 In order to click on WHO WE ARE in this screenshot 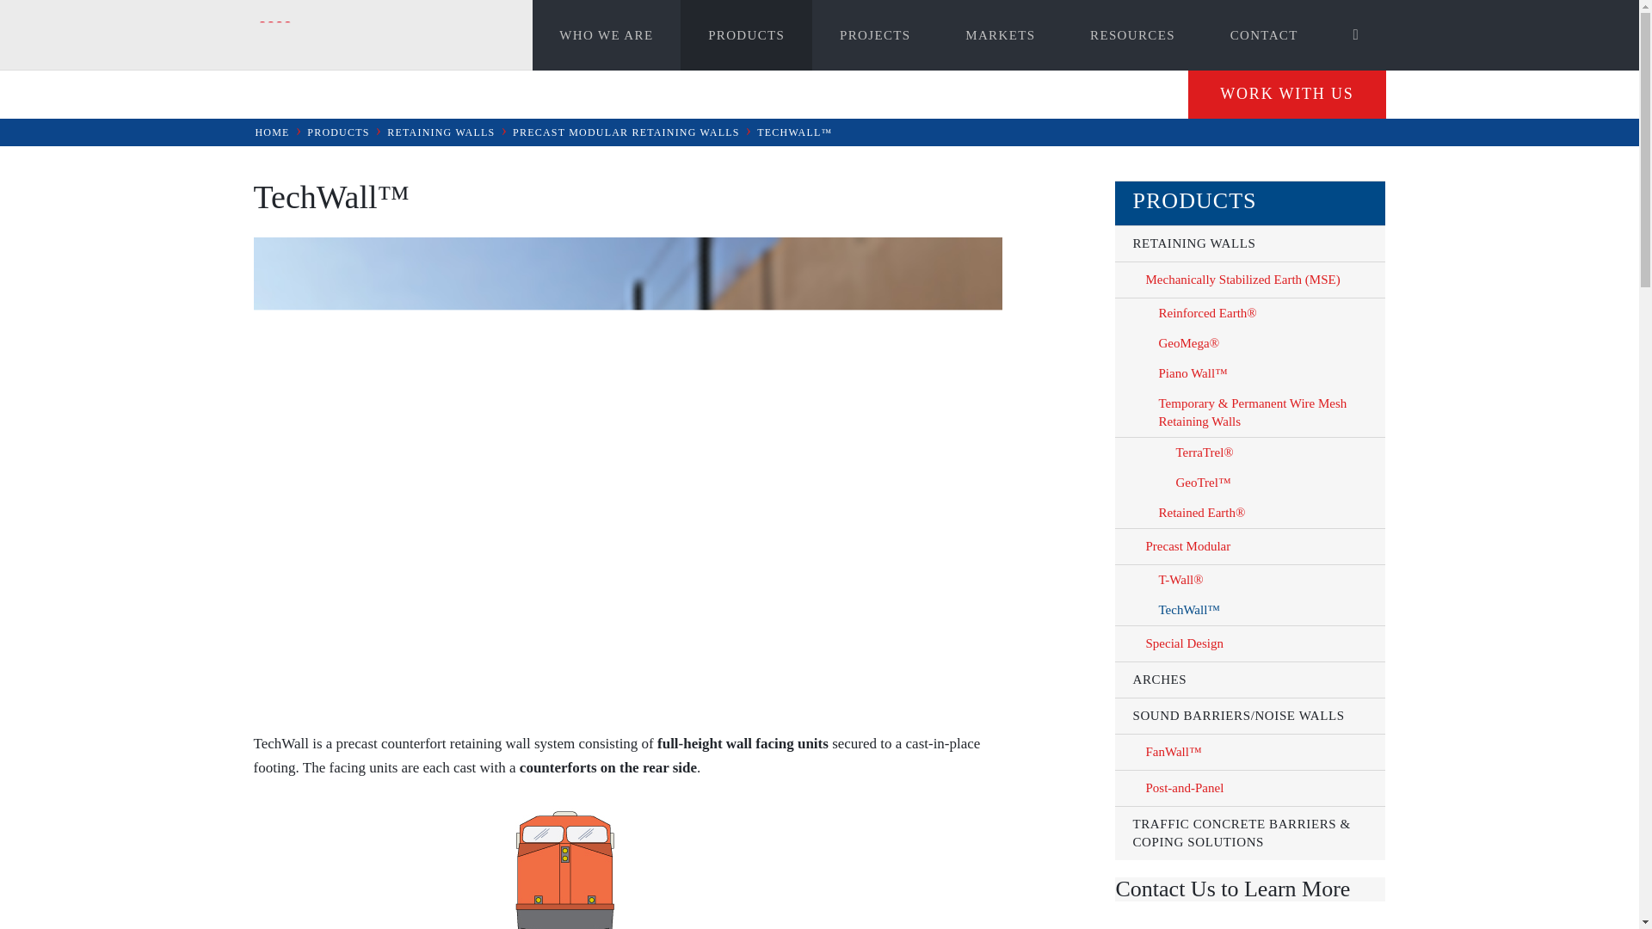, I will do `click(606, 35)`.